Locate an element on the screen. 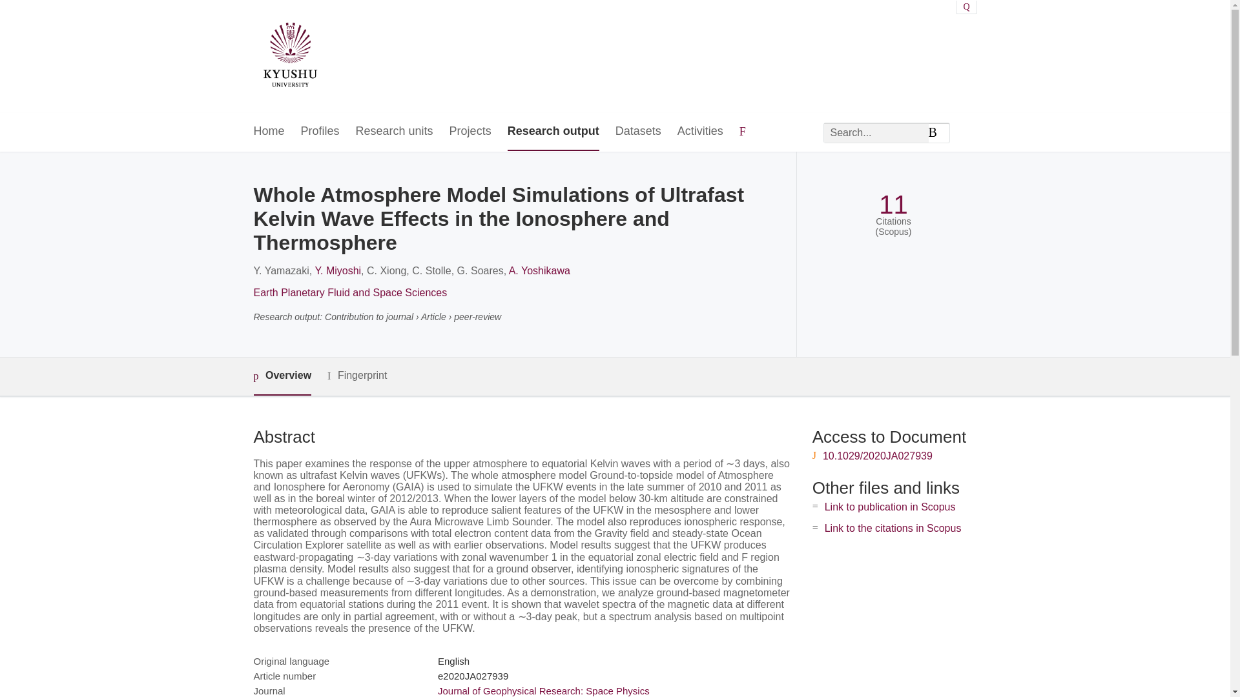 The width and height of the screenshot is (1240, 697). Link to the citations in Scopus is located at coordinates (893, 528).